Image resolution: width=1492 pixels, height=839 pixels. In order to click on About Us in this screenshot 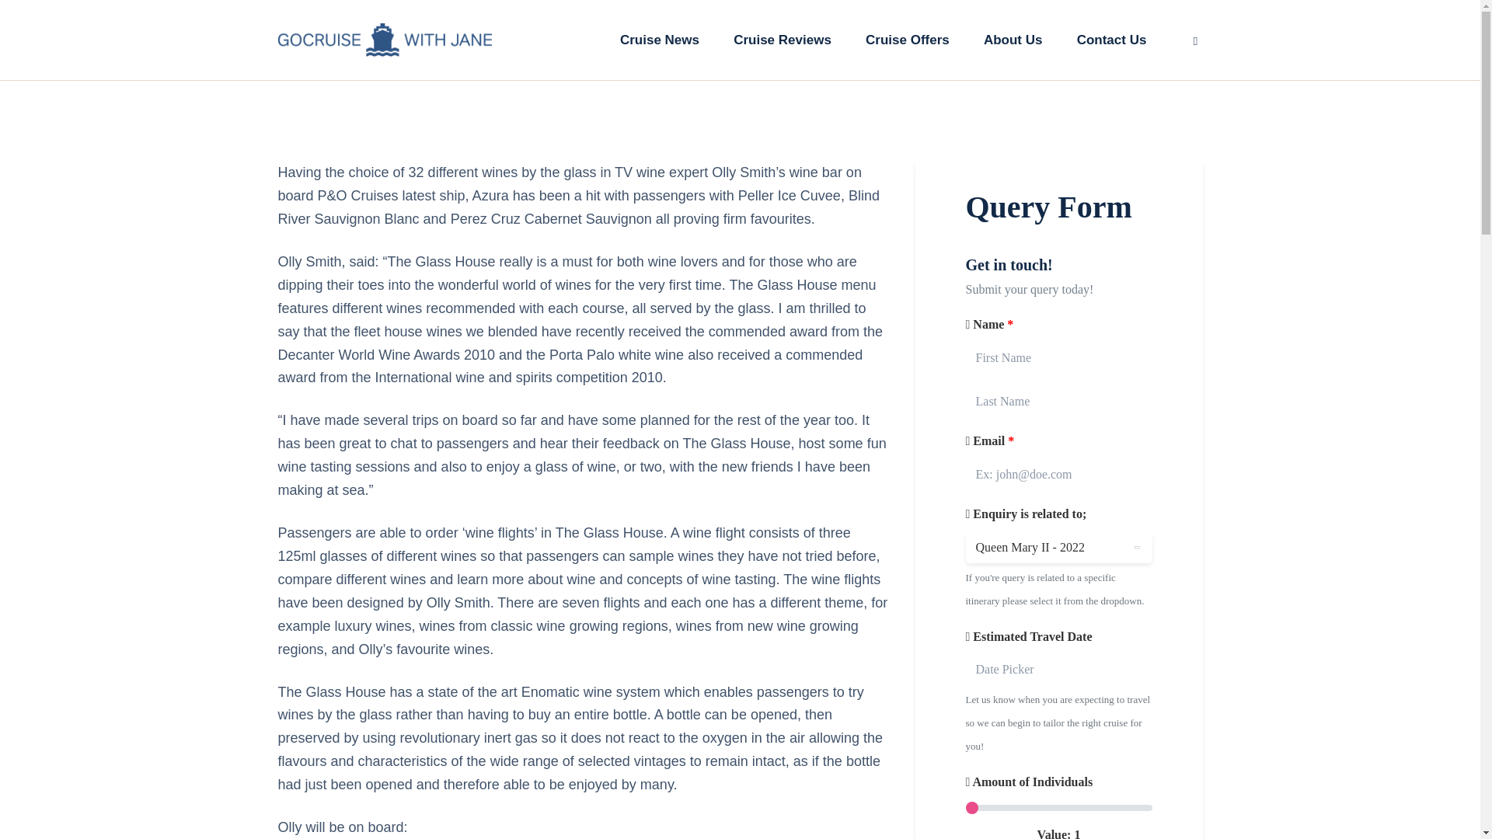, I will do `click(1013, 39)`.